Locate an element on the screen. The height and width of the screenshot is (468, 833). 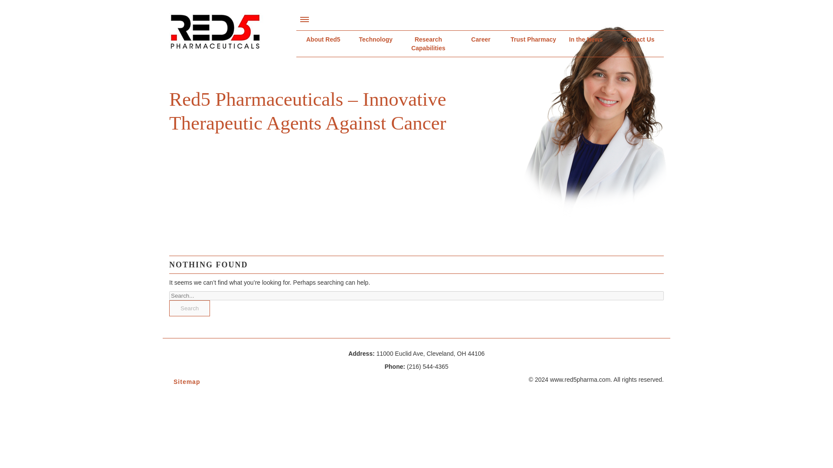
Career is located at coordinates (481, 39).